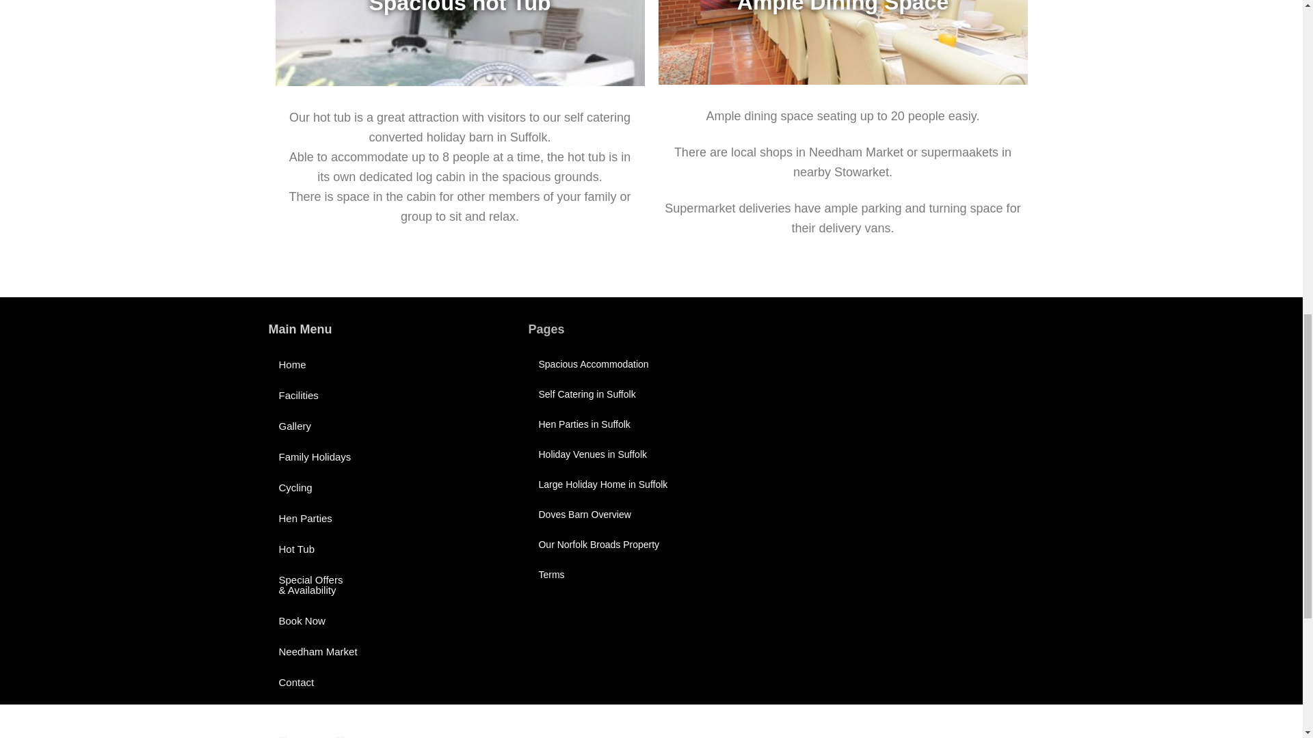  I want to click on Our Norfolk Broads Property, so click(651, 544).